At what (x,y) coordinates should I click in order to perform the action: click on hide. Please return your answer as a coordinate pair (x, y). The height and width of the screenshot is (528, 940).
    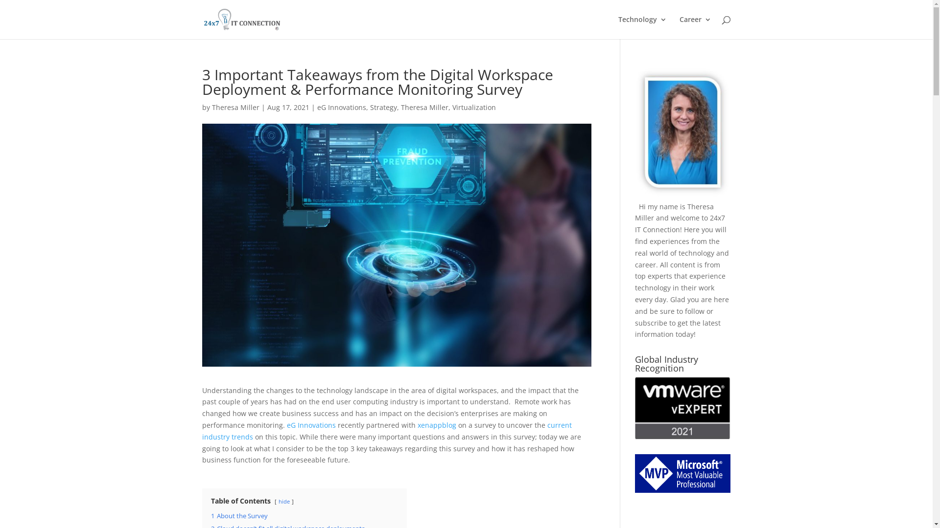
    Looking at the image, I should click on (284, 501).